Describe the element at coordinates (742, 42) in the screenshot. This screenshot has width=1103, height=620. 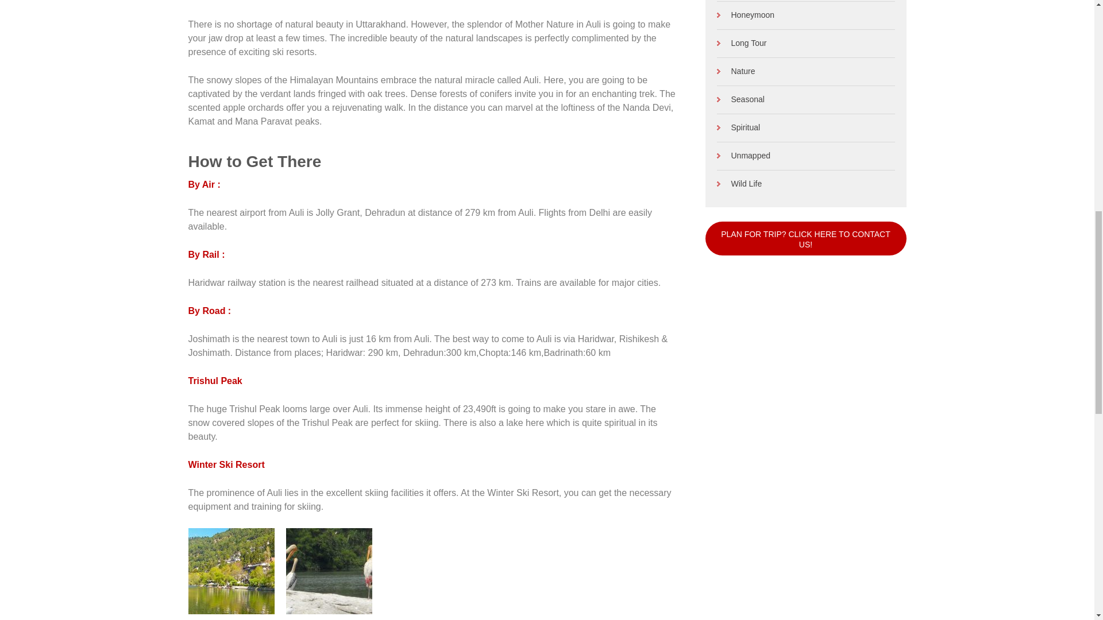
I see `Long Tour` at that location.